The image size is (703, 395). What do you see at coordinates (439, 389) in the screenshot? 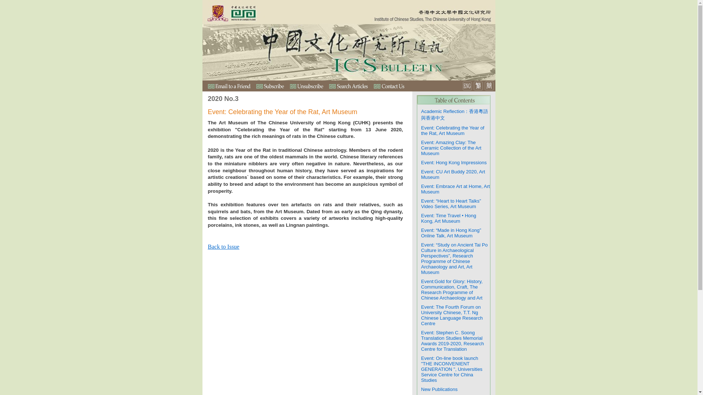
I see `New Publications` at bounding box center [439, 389].